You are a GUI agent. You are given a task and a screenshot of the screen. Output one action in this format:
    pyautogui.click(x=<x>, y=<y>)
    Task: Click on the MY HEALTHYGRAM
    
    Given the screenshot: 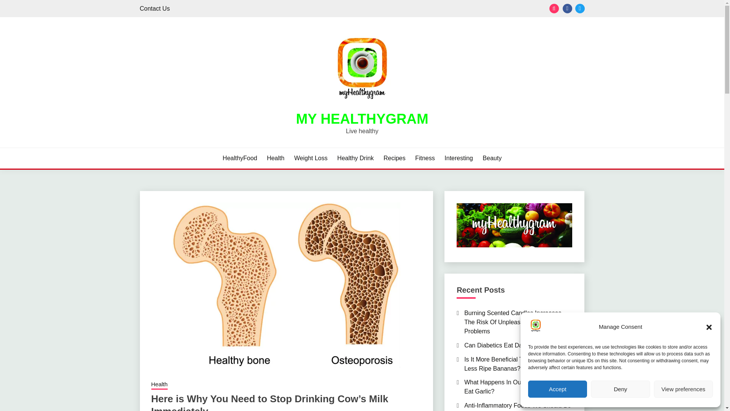 What is the action you would take?
    pyautogui.click(x=362, y=119)
    